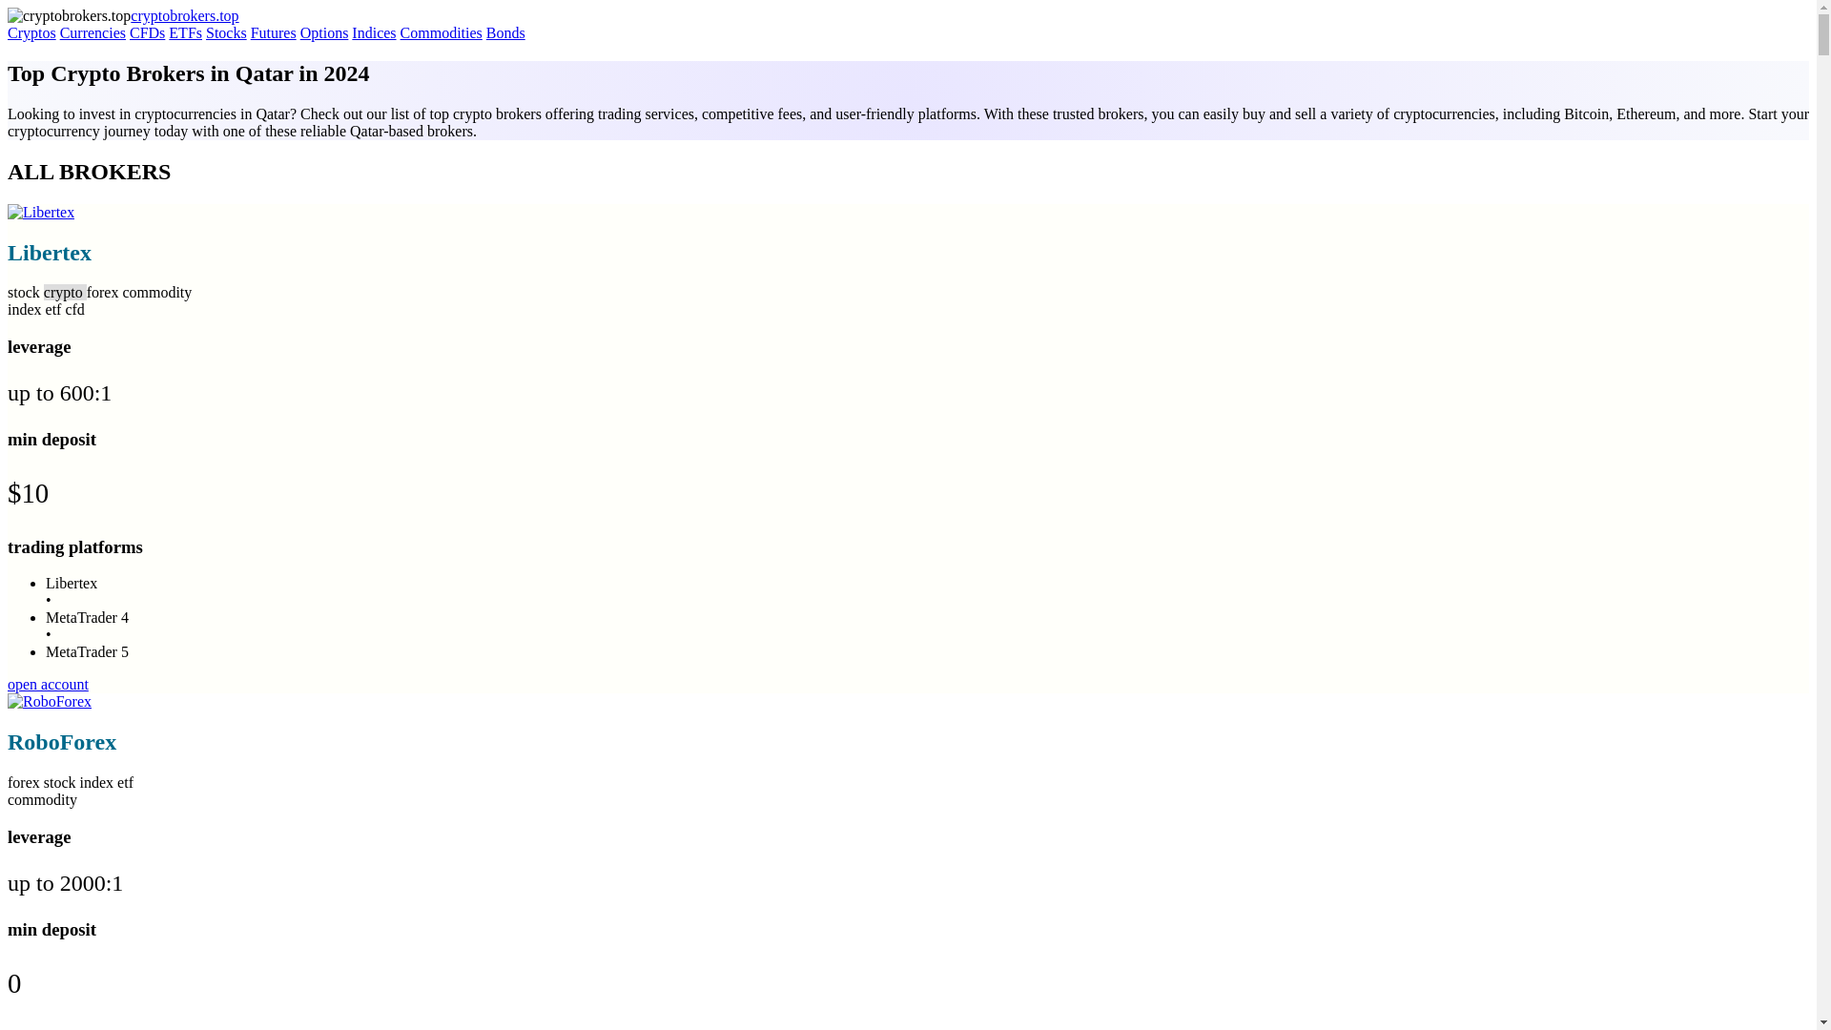 Image resolution: width=1831 pixels, height=1030 pixels. I want to click on Stocks, so click(226, 32).